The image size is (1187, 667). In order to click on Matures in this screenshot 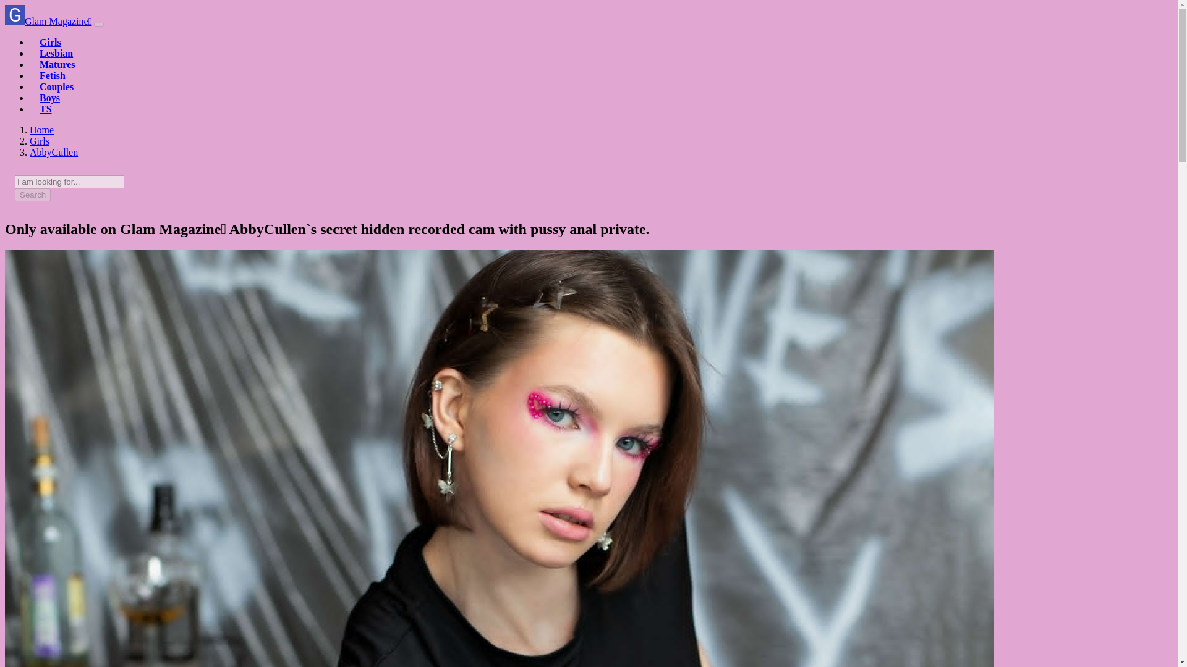, I will do `click(57, 64)`.